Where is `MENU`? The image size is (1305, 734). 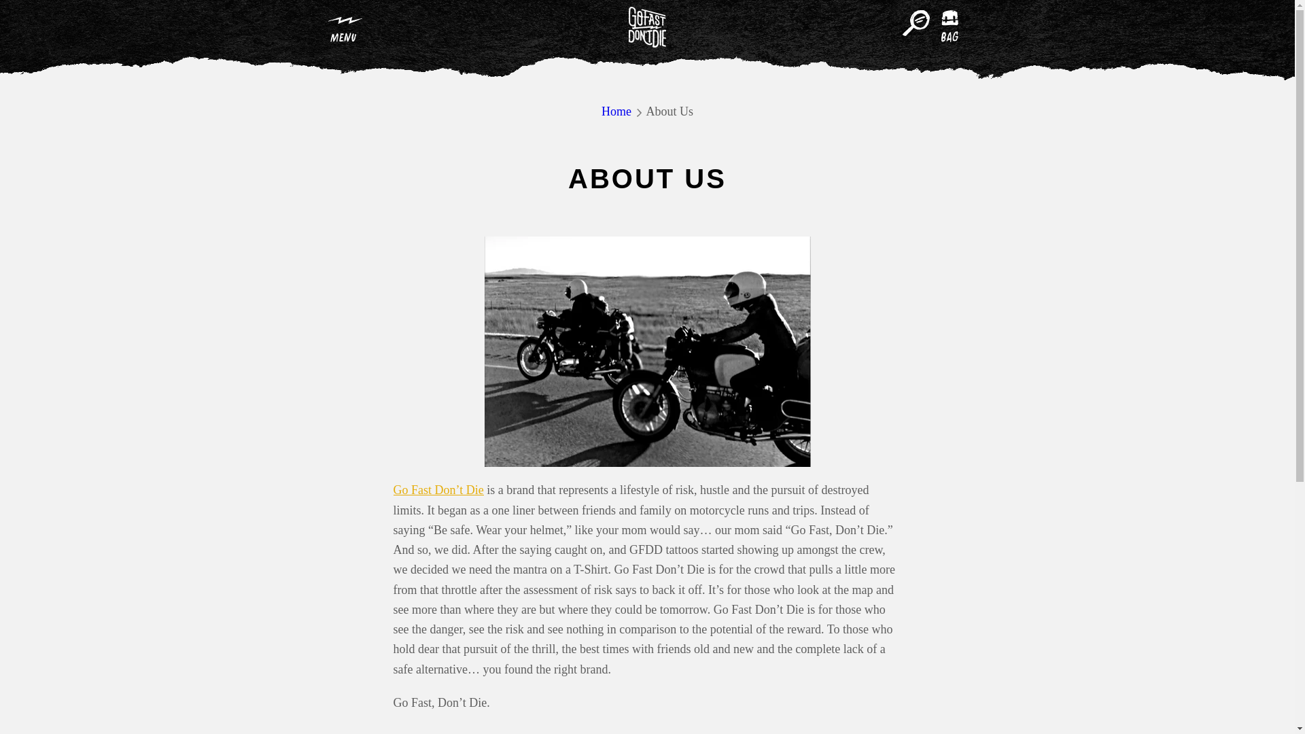 MENU is located at coordinates (344, 27).